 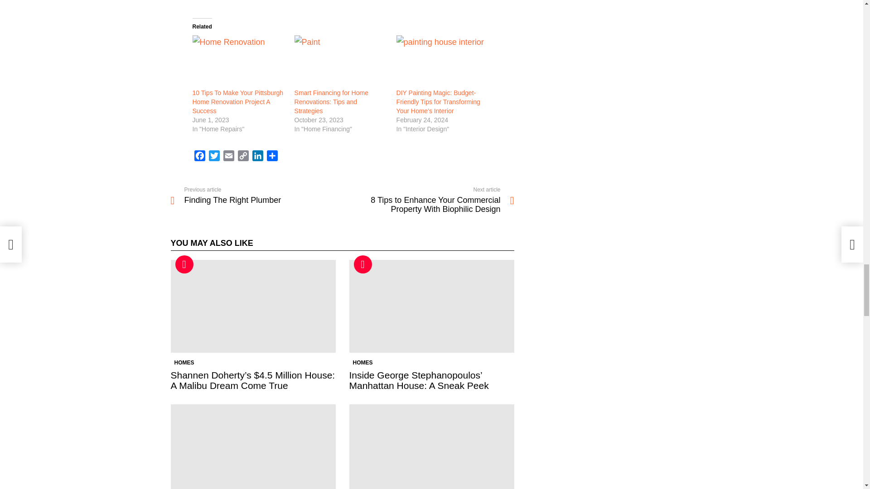 What do you see at coordinates (362, 264) in the screenshot?
I see `Hot` at bounding box center [362, 264].